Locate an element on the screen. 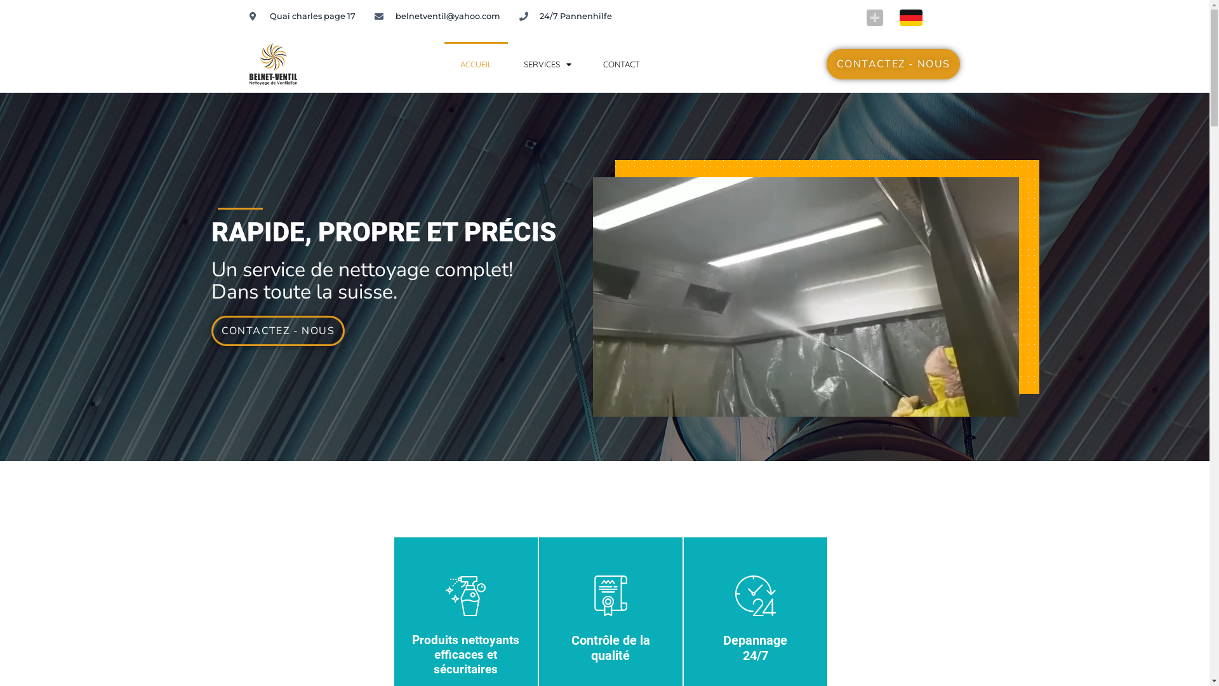 The height and width of the screenshot is (686, 1219). CONTACT is located at coordinates (622, 64).